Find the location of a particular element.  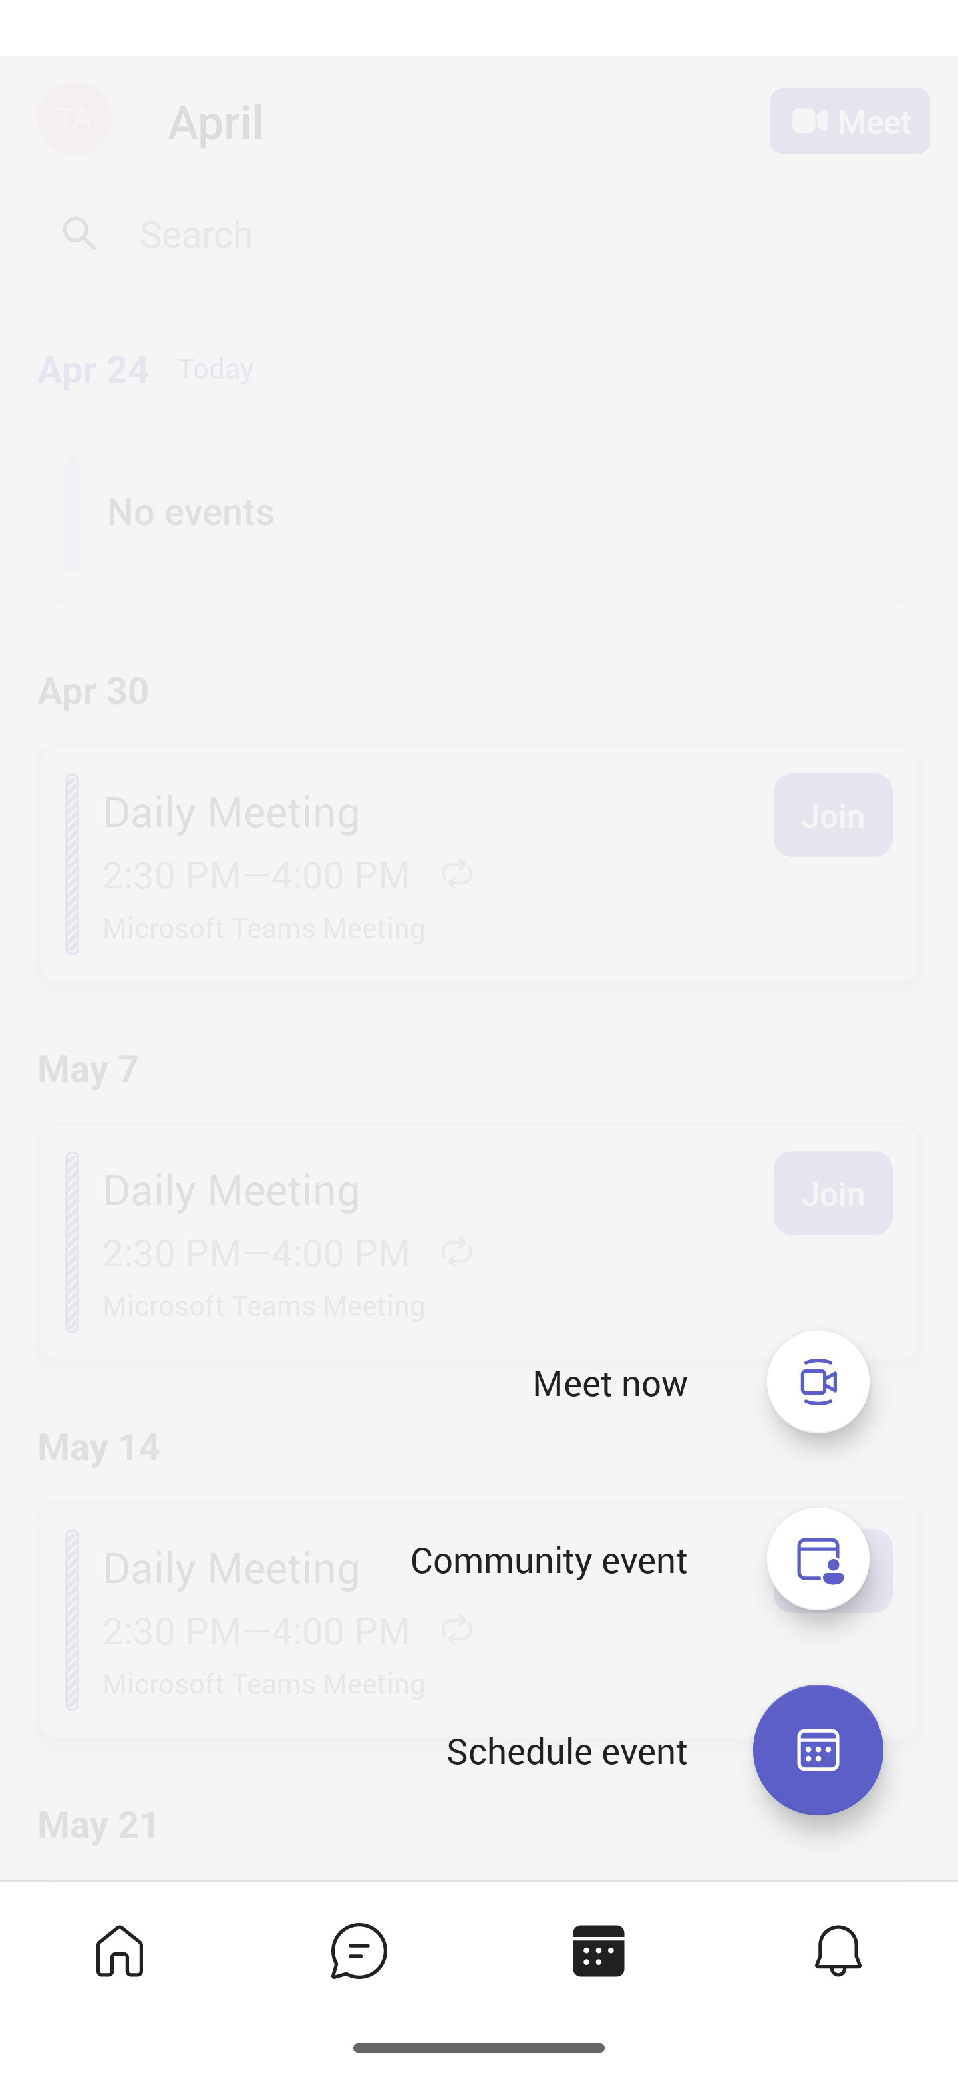

Schedule event is located at coordinates (567, 1750).